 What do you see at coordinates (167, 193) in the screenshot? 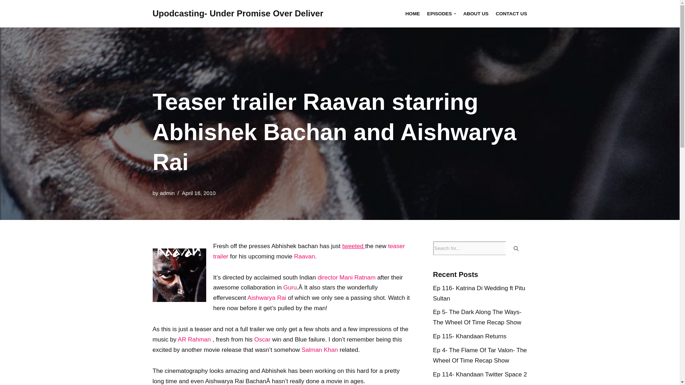
I see `Posts by admin` at bounding box center [167, 193].